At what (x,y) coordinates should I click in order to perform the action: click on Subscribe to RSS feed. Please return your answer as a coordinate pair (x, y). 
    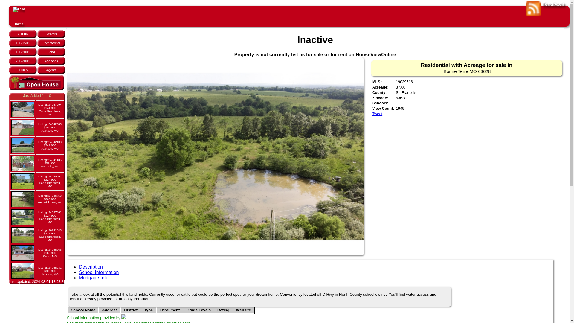
    Looking at the image, I should click on (533, 9).